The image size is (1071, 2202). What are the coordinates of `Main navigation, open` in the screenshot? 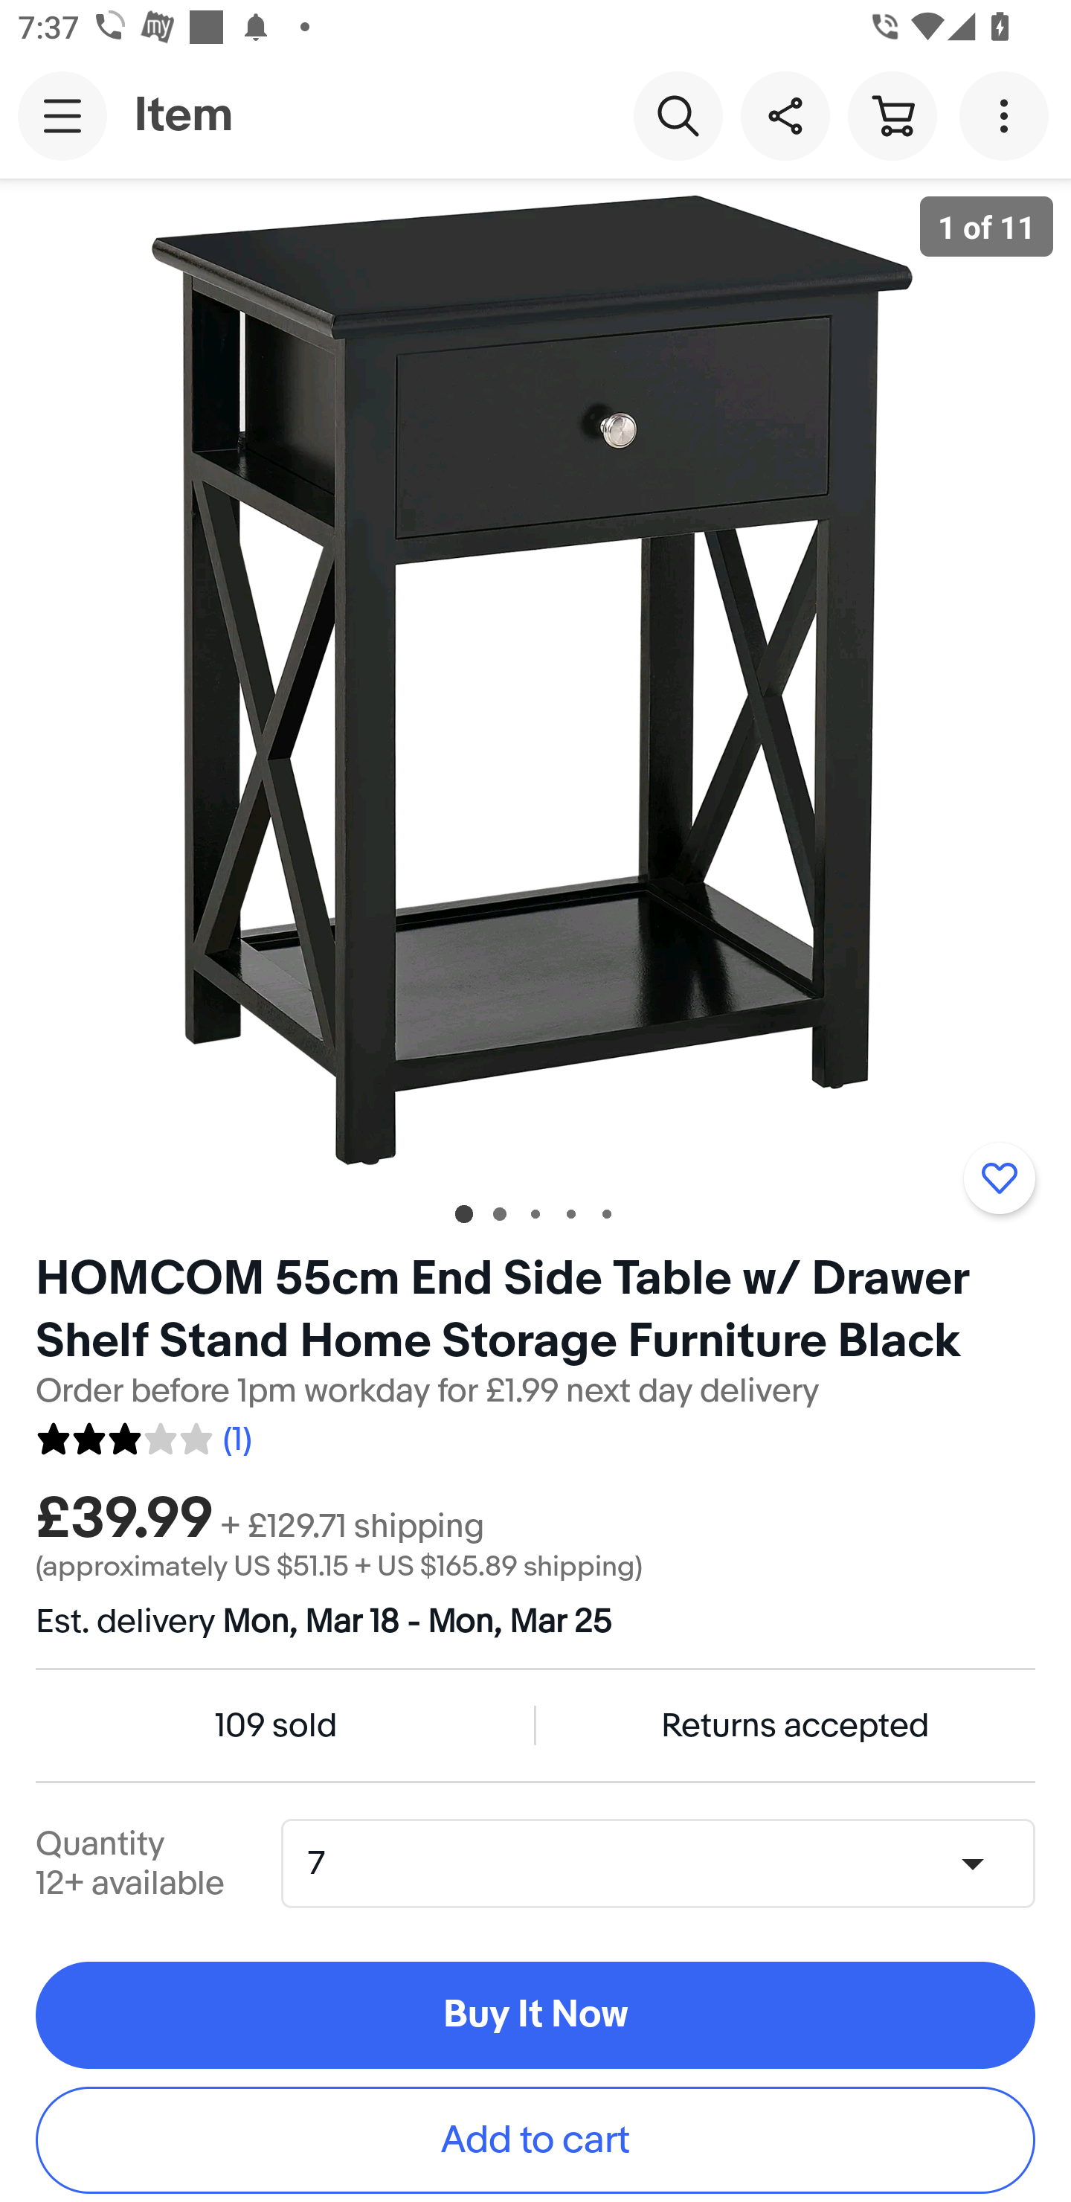 It's located at (62, 115).